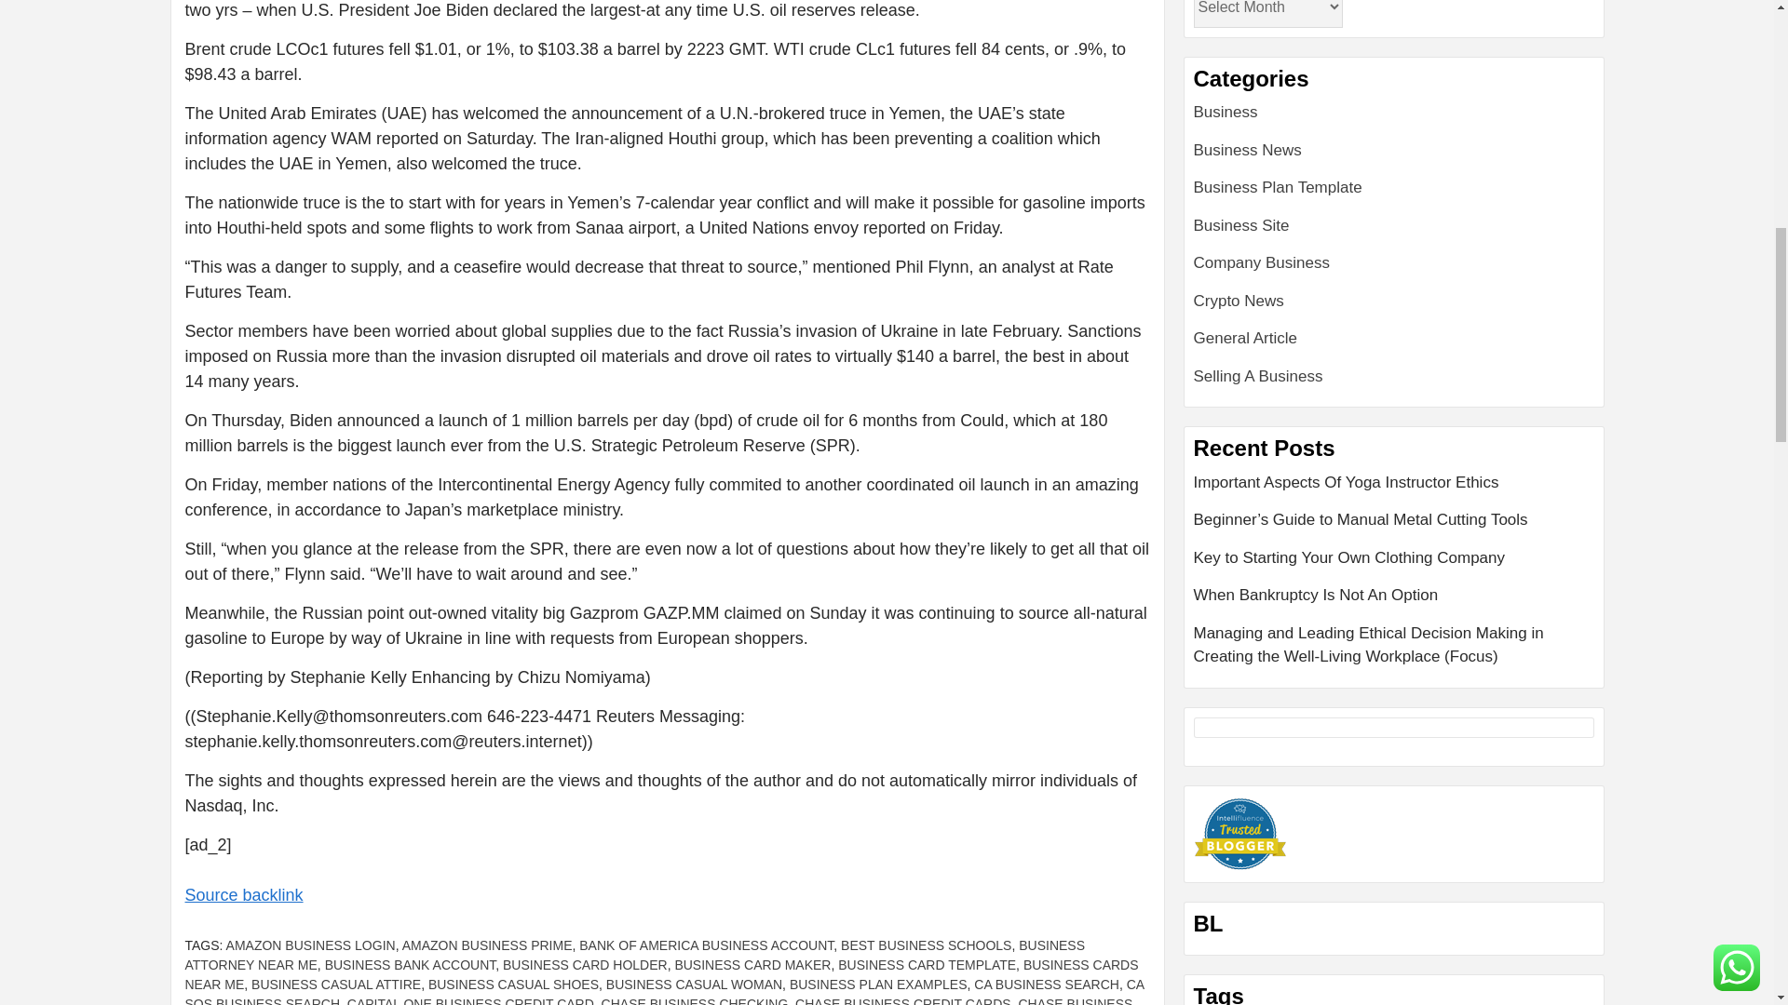 This screenshot has height=1005, width=1788. Describe the element at coordinates (1047, 984) in the screenshot. I see `CA BUSINESS SEARCH` at that location.